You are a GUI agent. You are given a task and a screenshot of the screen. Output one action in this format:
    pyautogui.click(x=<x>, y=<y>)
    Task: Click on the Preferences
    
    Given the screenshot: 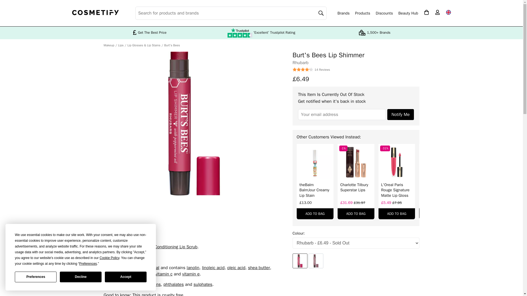 What is the action you would take?
    pyautogui.click(x=35, y=277)
    